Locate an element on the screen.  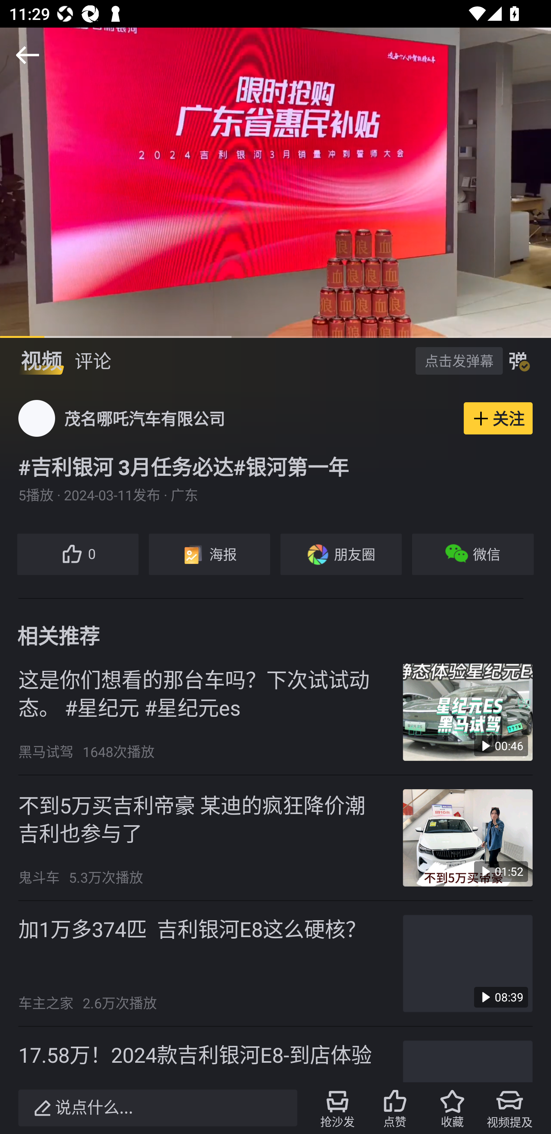
点赞 is located at coordinates (395, 1108).